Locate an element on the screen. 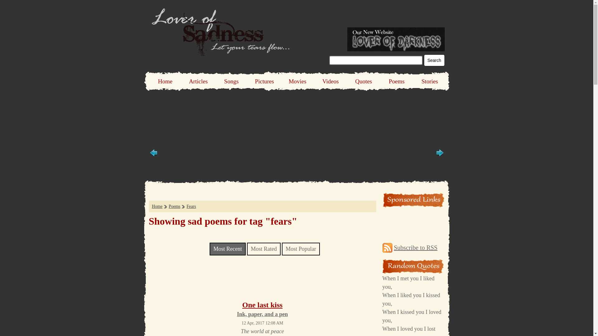  Movies is located at coordinates (297, 81).